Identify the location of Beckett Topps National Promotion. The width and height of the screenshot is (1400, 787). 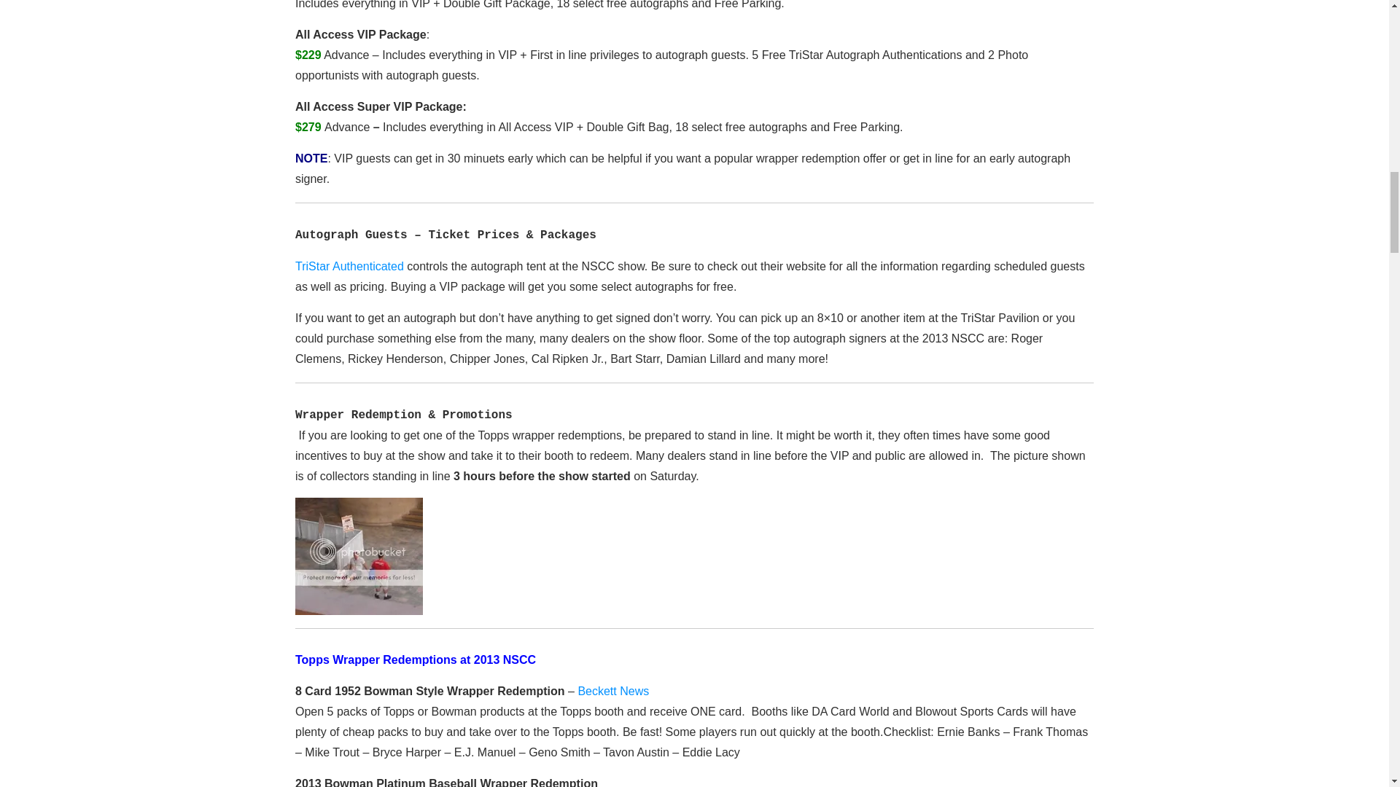
(612, 691).